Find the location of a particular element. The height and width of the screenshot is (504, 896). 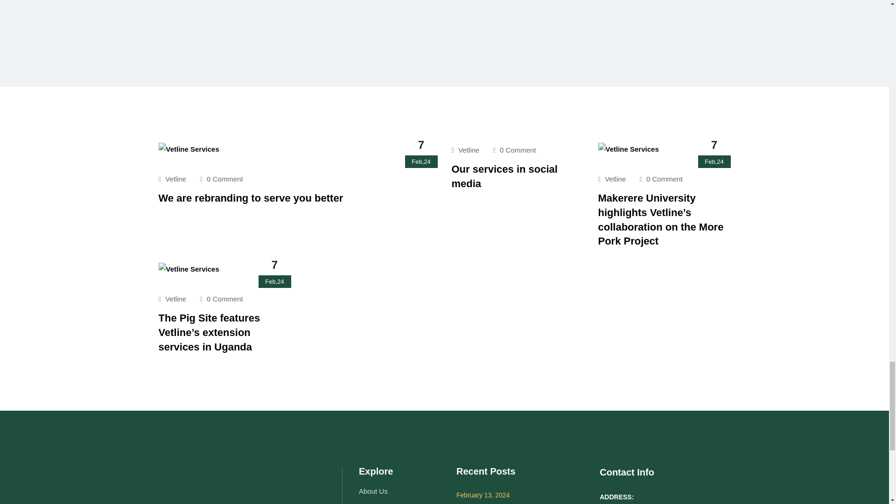

0 Comment is located at coordinates (221, 179).